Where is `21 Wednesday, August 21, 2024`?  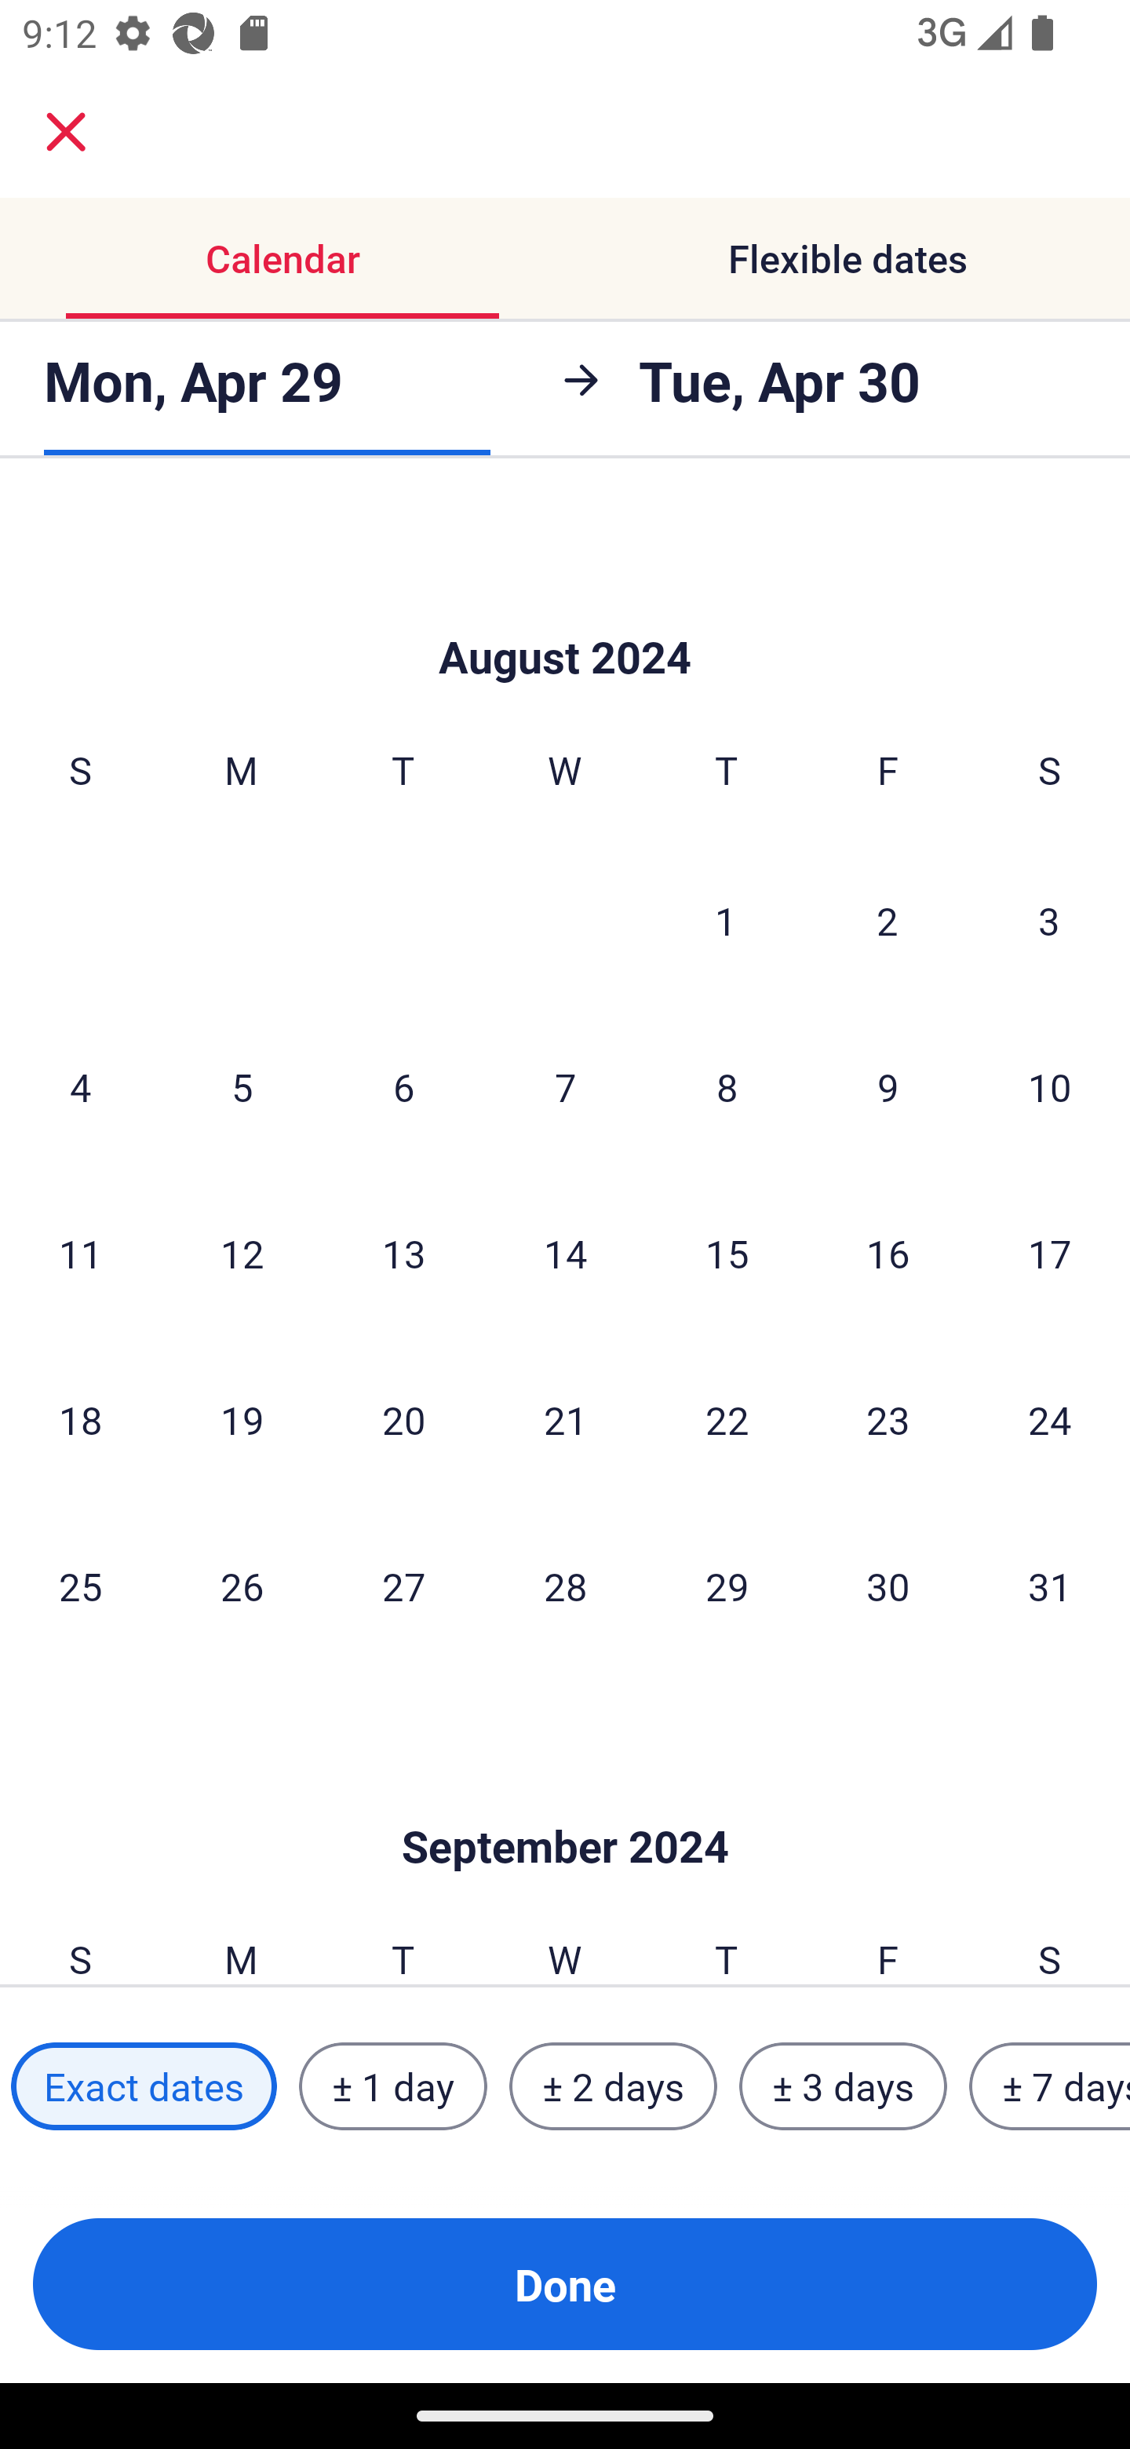
21 Wednesday, August 21, 2024 is located at coordinates (565, 1419).